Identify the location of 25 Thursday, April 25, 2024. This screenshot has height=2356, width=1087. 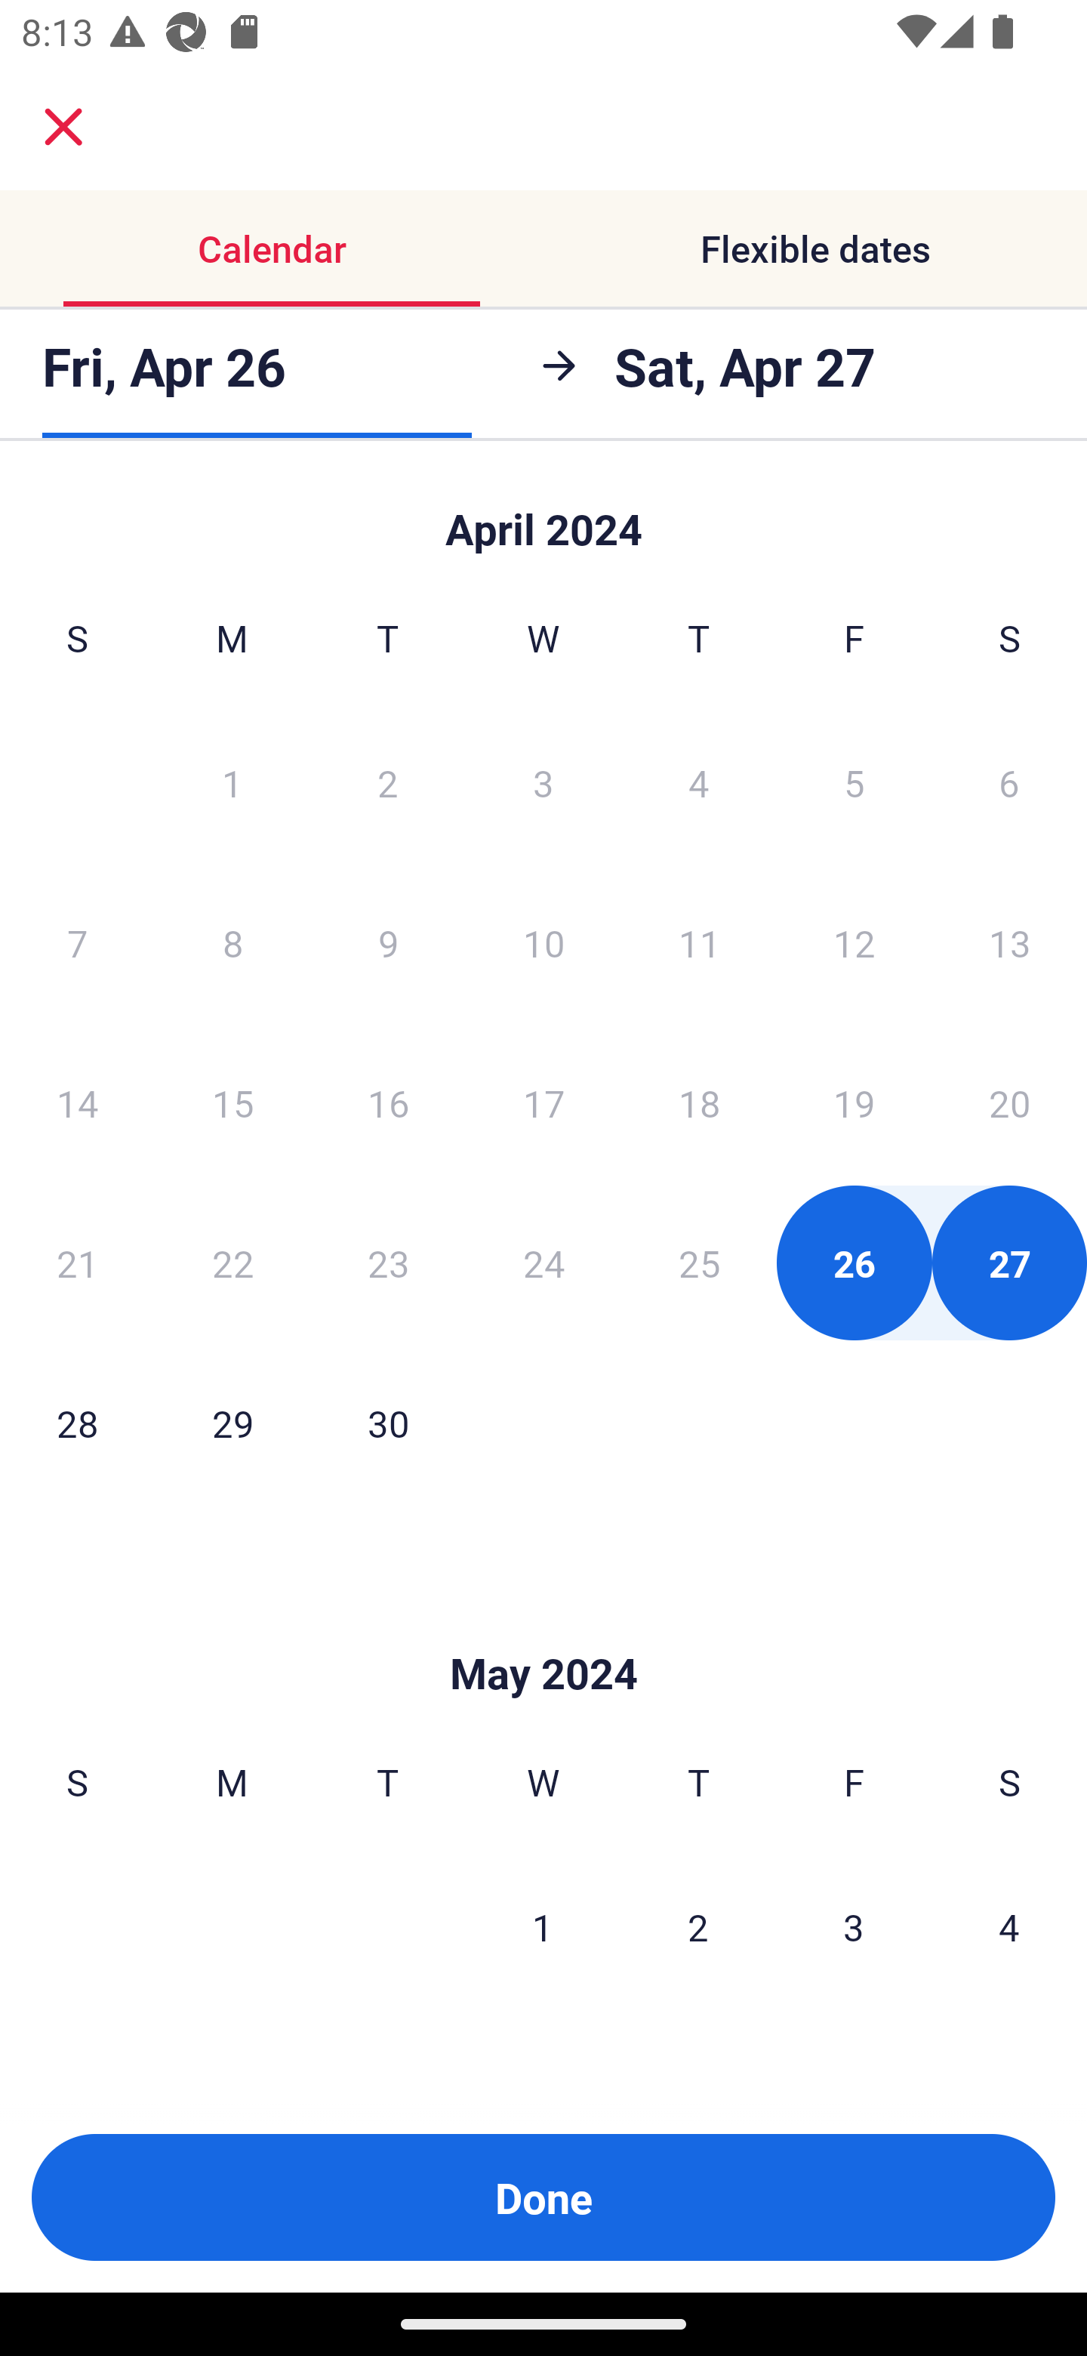
(699, 1263).